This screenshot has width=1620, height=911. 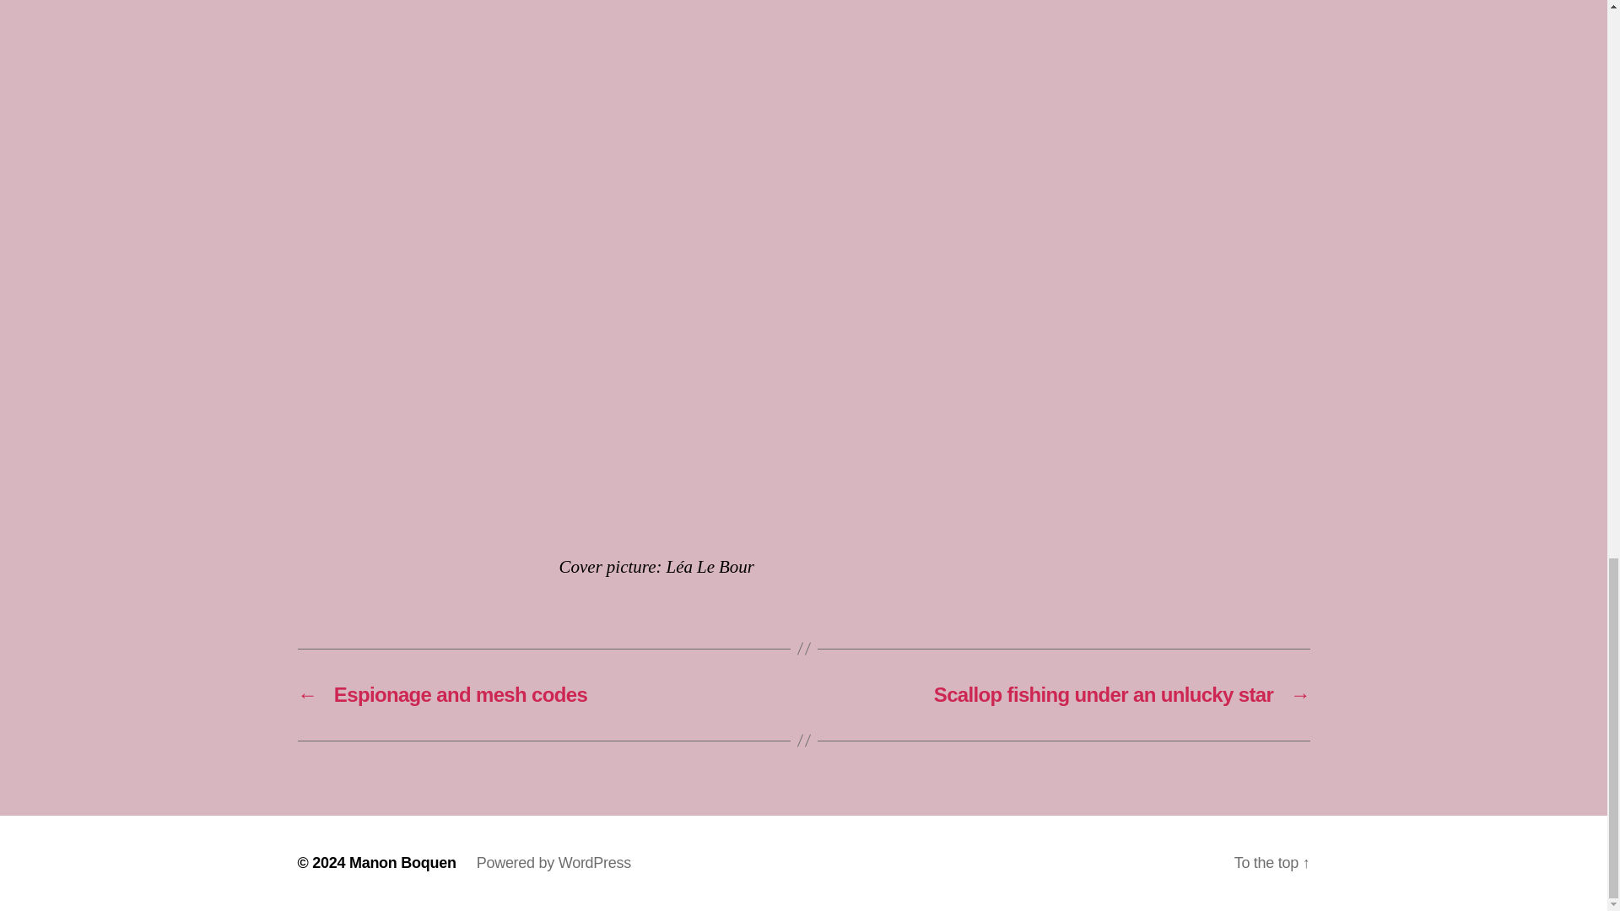 I want to click on Powered by WordPress, so click(x=553, y=862).